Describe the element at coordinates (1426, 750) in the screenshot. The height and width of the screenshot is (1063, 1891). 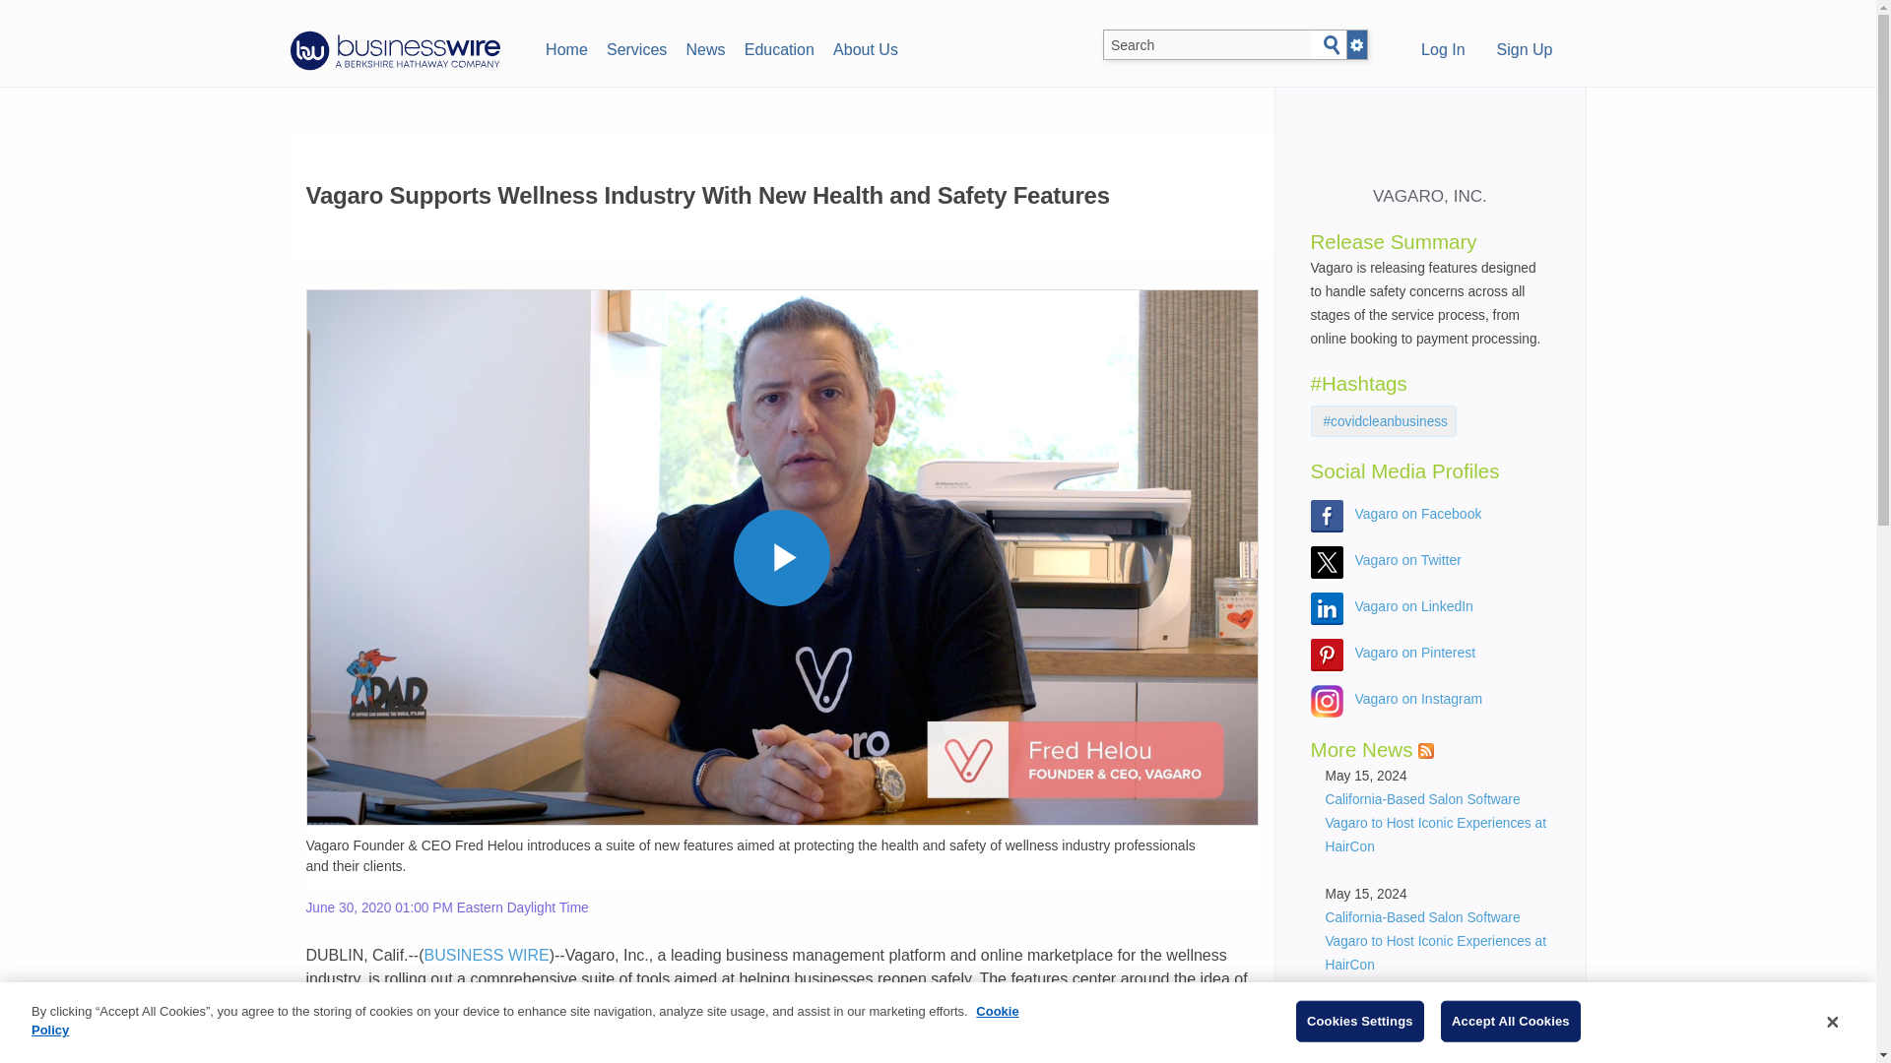
I see `RSS feed for Vagaro, Inc.` at that location.